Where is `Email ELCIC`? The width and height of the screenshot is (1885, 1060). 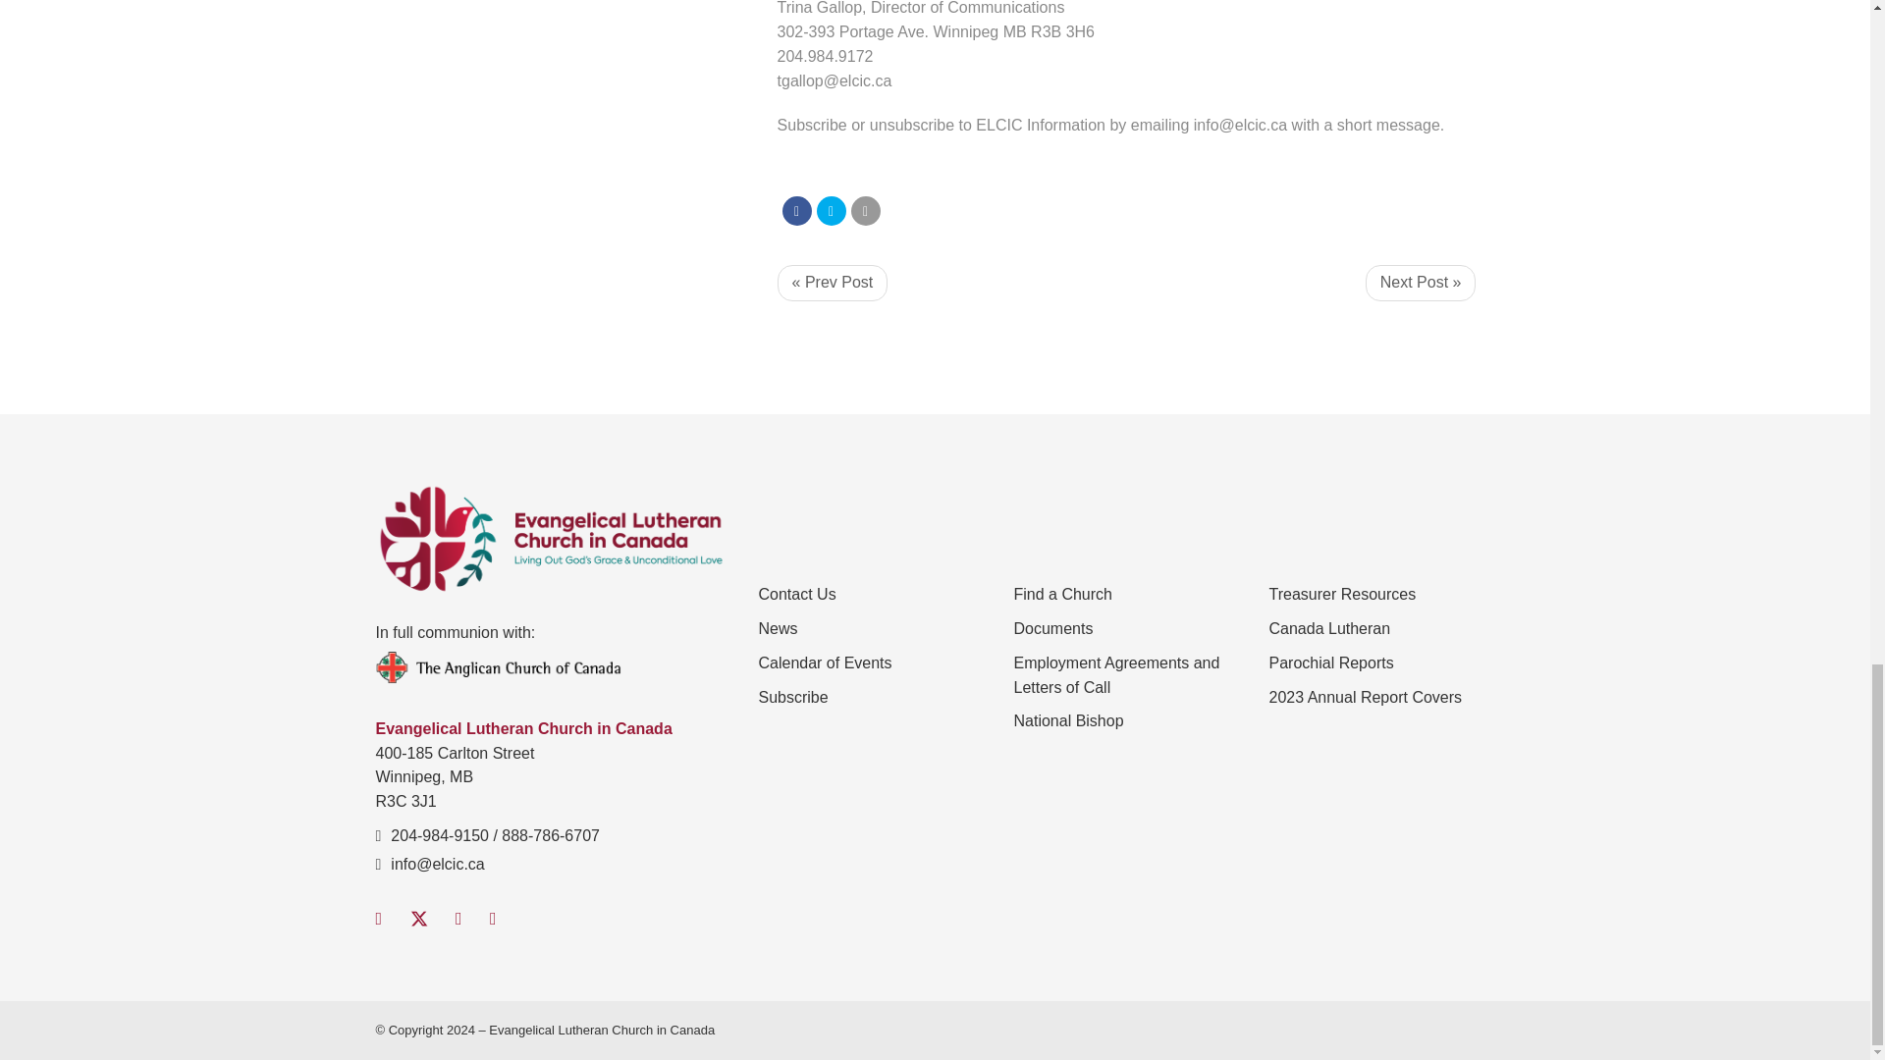 Email ELCIC is located at coordinates (437, 864).